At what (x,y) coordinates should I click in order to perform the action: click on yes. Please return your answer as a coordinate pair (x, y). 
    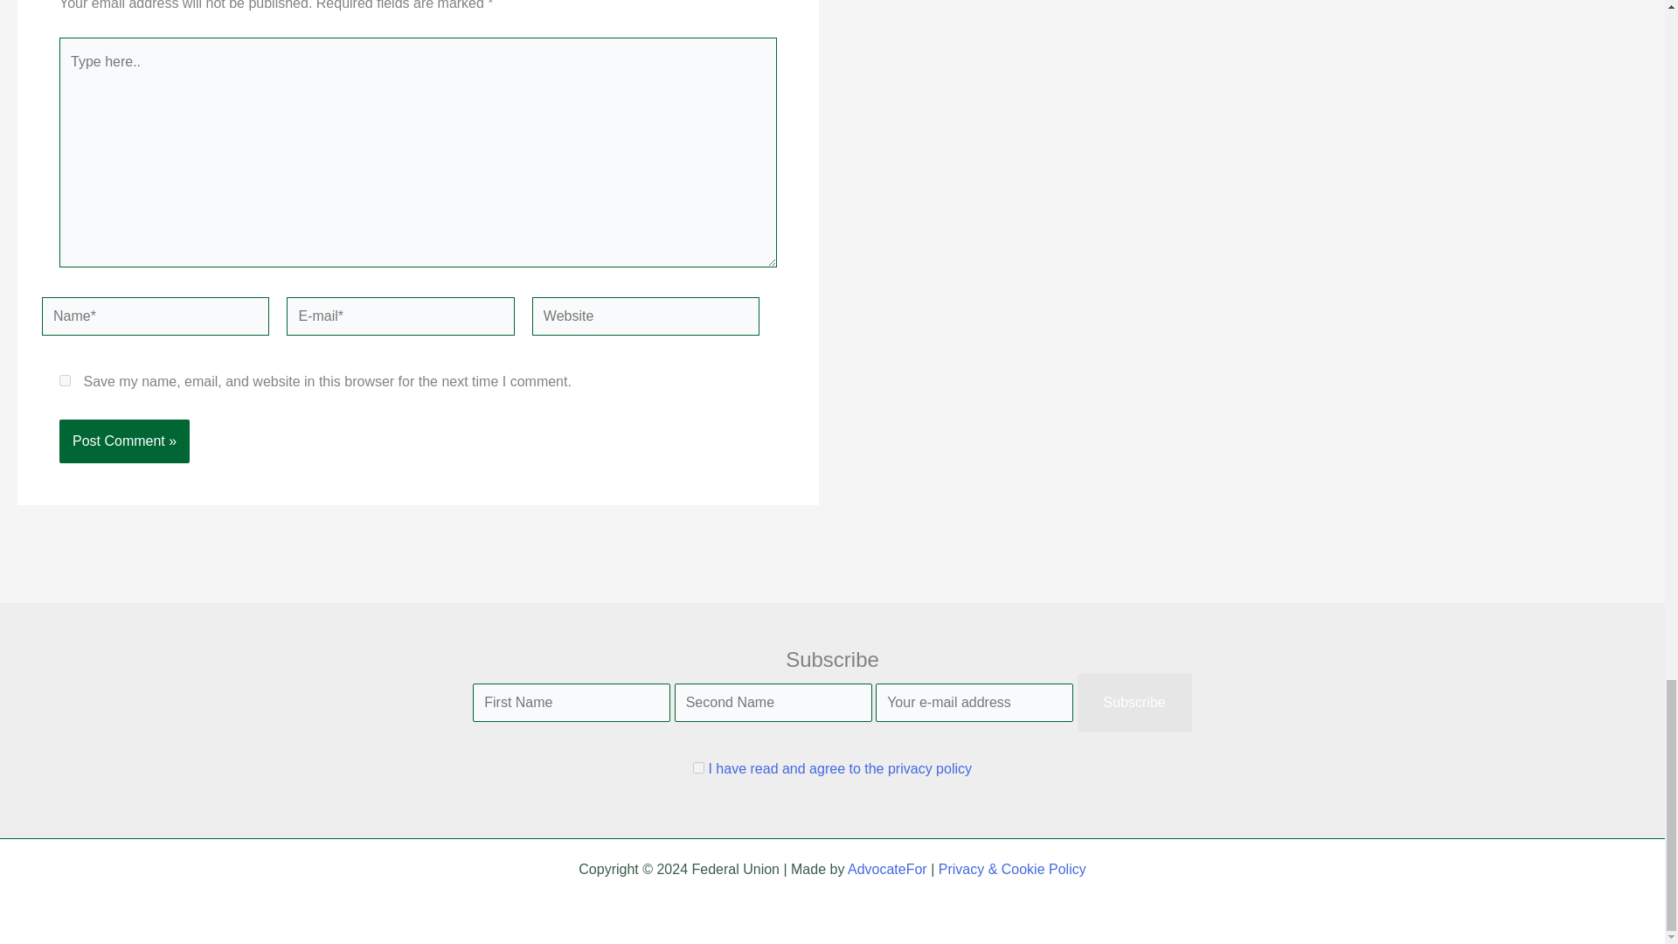
    Looking at the image, I should click on (65, 379).